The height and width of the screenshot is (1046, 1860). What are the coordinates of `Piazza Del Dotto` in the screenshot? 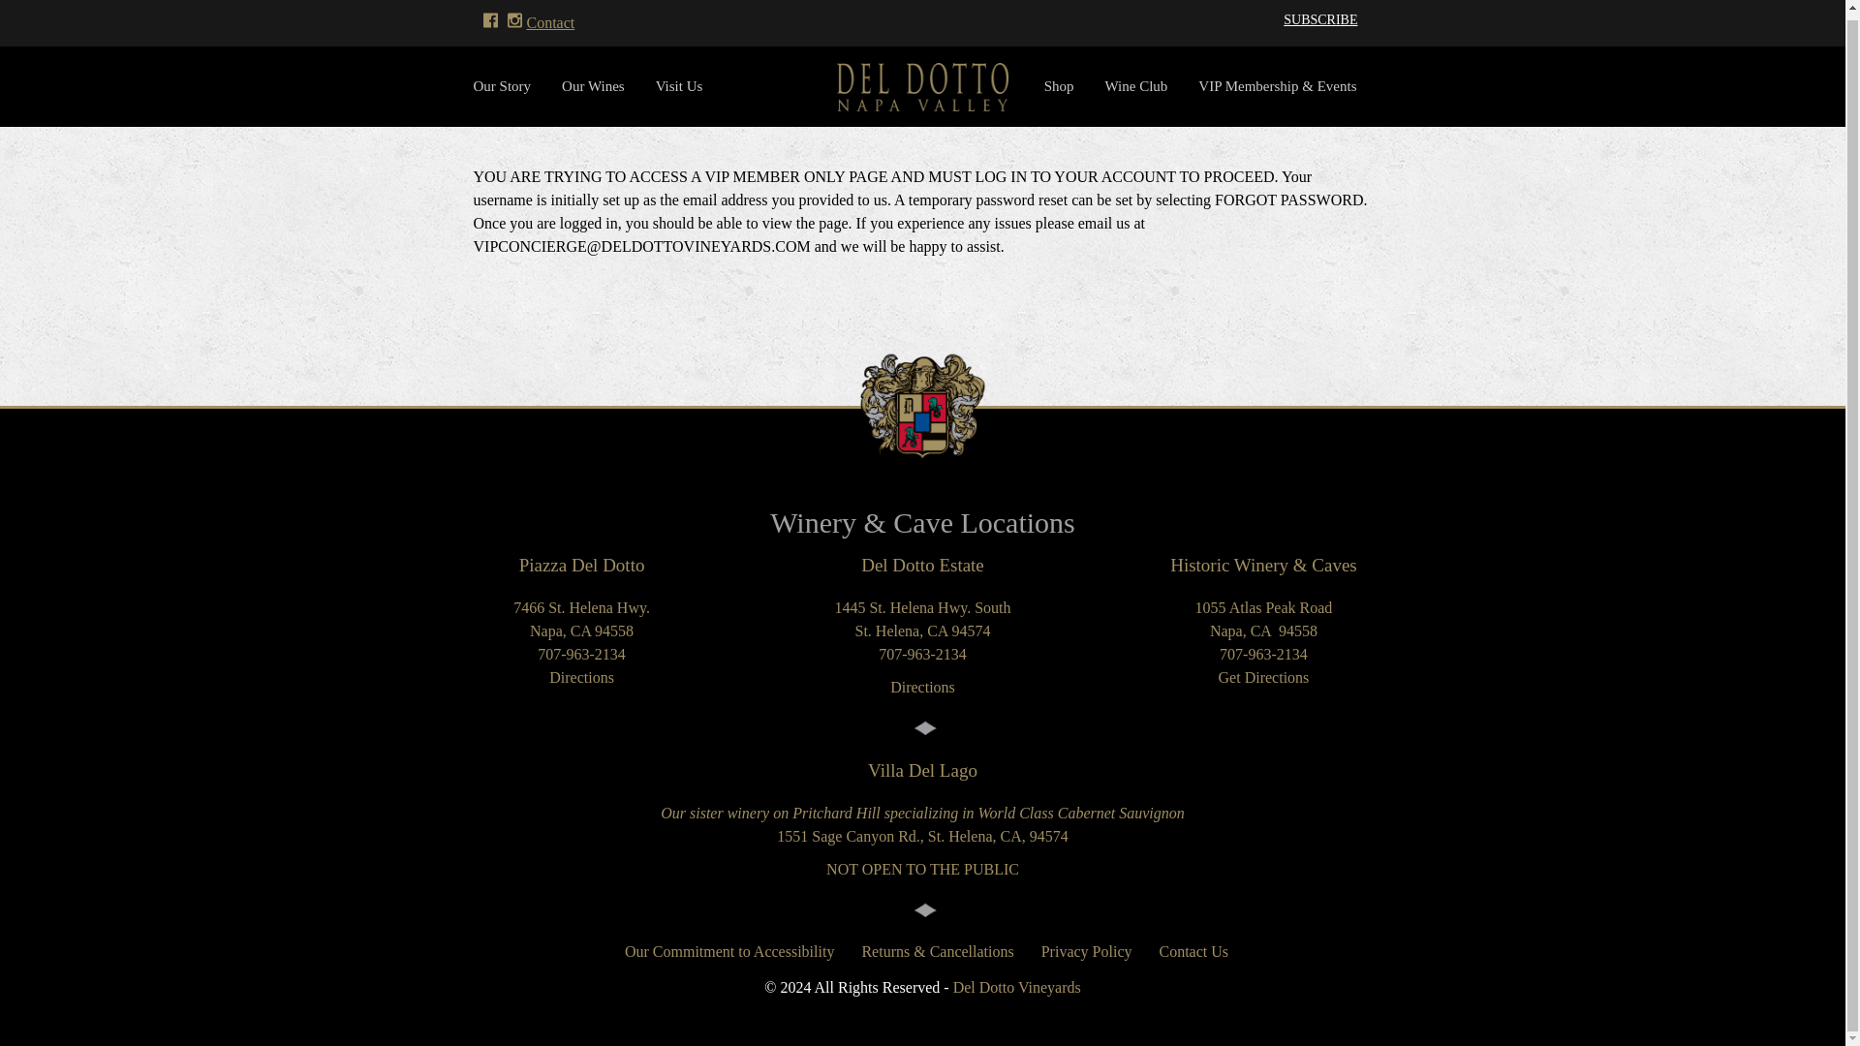 It's located at (581, 566).